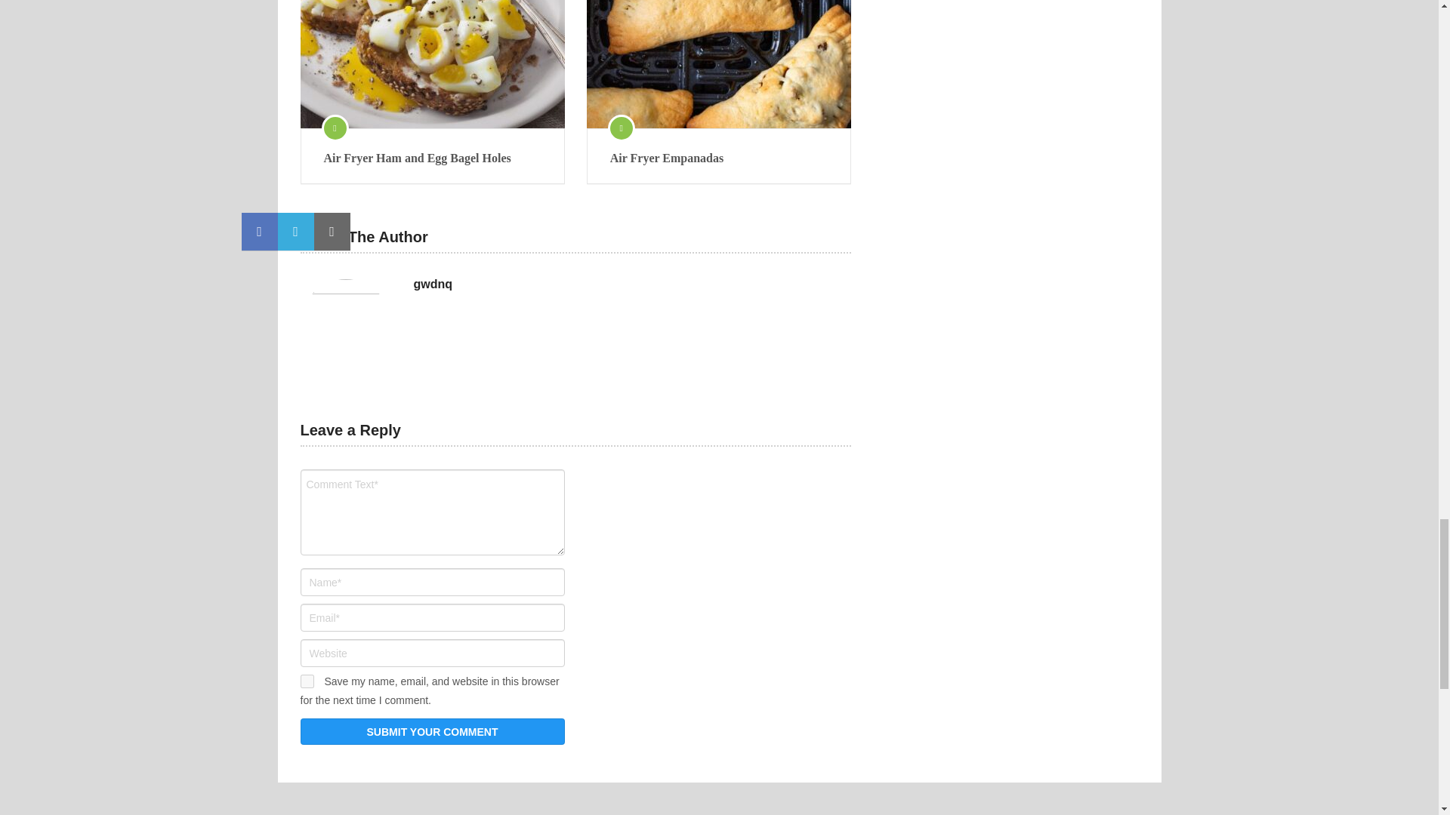  I want to click on gwdnq, so click(433, 284).